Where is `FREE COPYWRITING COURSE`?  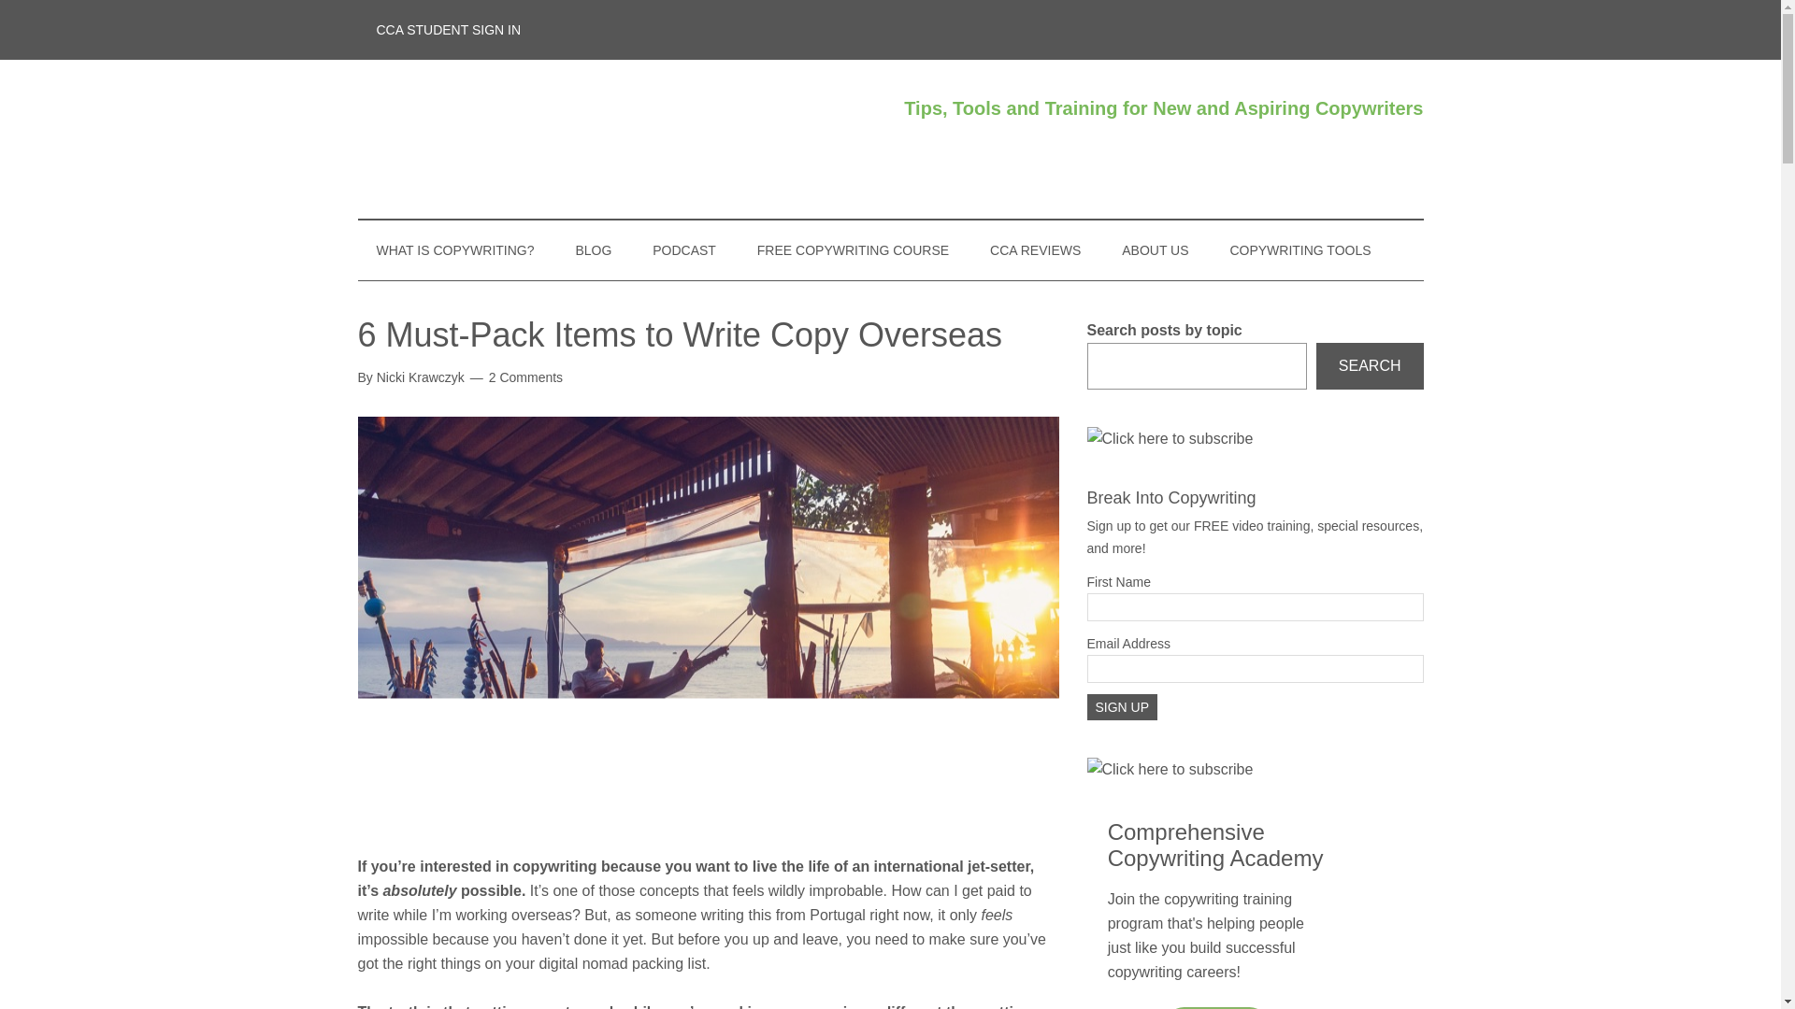 FREE COPYWRITING COURSE is located at coordinates (853, 250).